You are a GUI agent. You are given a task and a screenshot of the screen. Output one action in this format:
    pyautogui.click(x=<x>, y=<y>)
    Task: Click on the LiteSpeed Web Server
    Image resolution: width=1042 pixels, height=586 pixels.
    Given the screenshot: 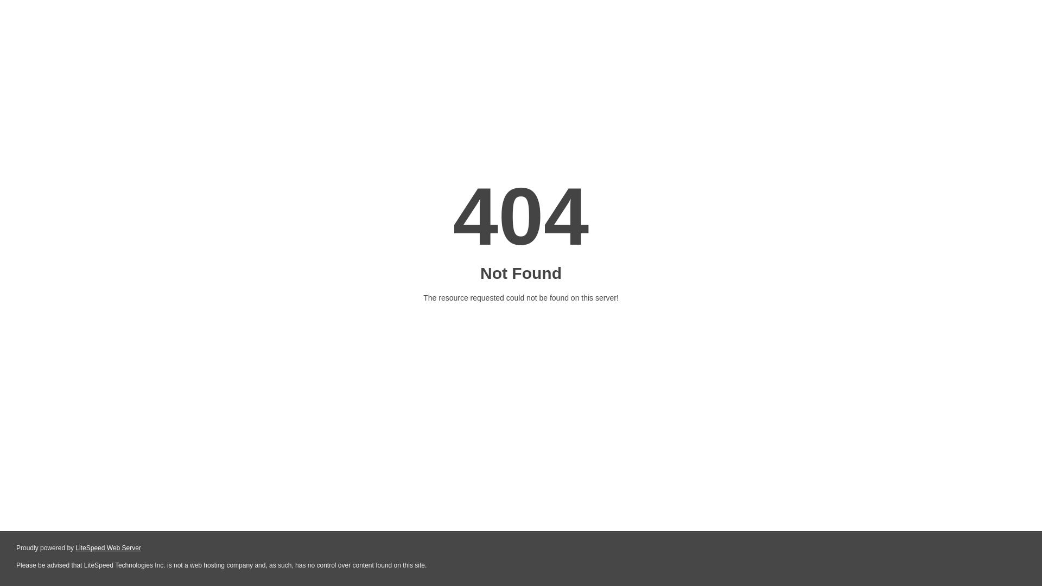 What is the action you would take?
    pyautogui.click(x=109, y=548)
    